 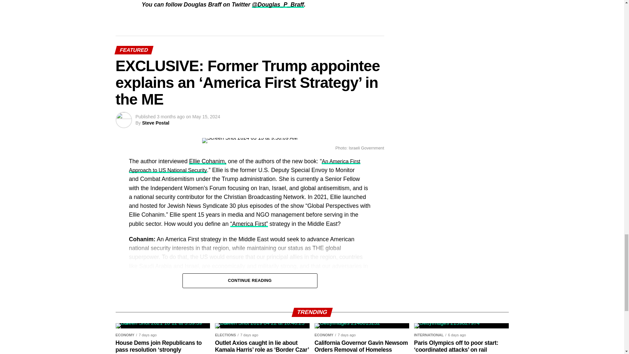 What do you see at coordinates (155, 123) in the screenshot?
I see `Posts by Steve Postal` at bounding box center [155, 123].